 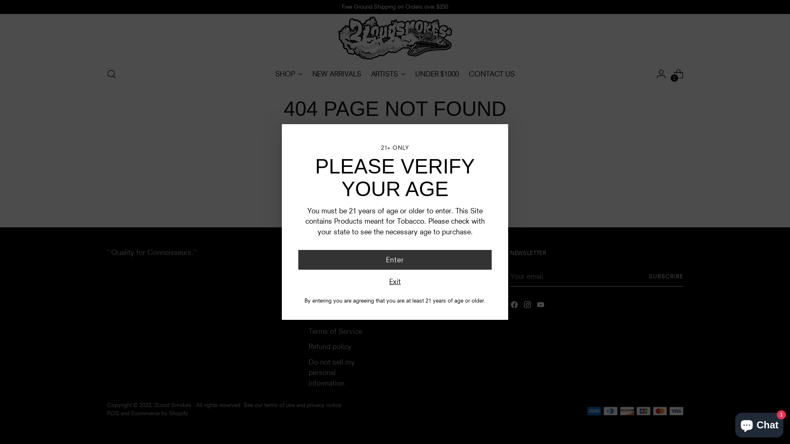 What do you see at coordinates (666, 276) in the screenshot?
I see `SUBSCRIBE` at bounding box center [666, 276].